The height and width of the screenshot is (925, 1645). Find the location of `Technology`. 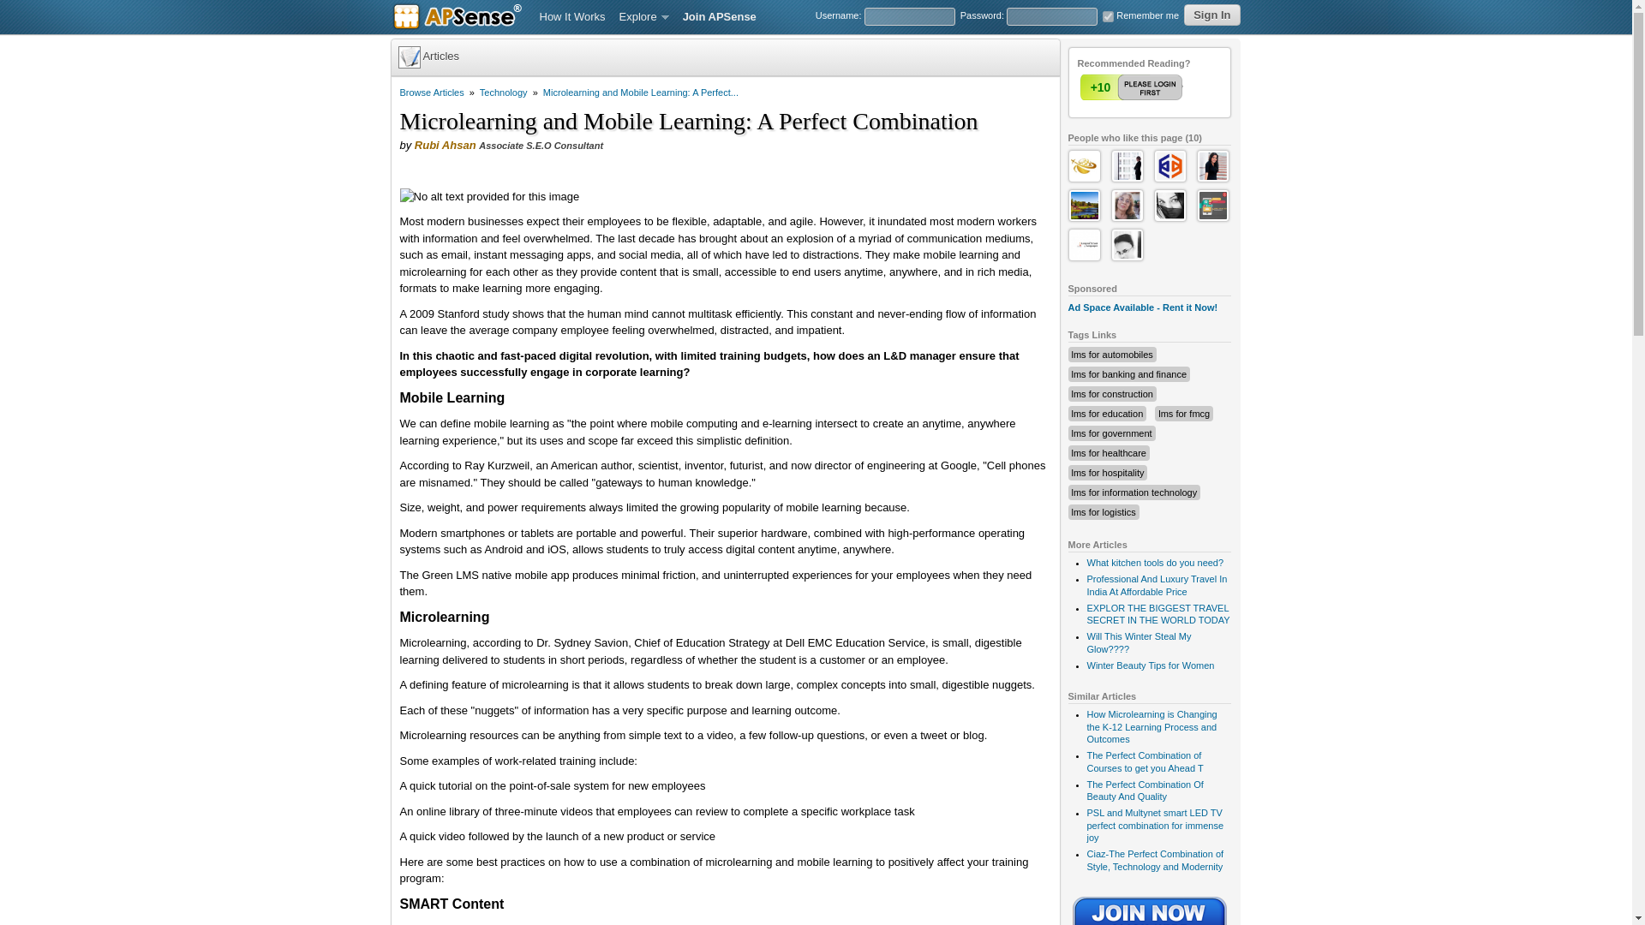

Technology is located at coordinates (504, 92).